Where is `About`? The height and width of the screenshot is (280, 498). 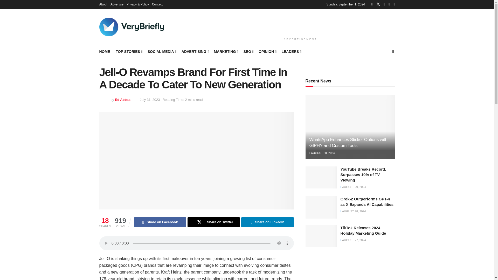
About is located at coordinates (103, 4).